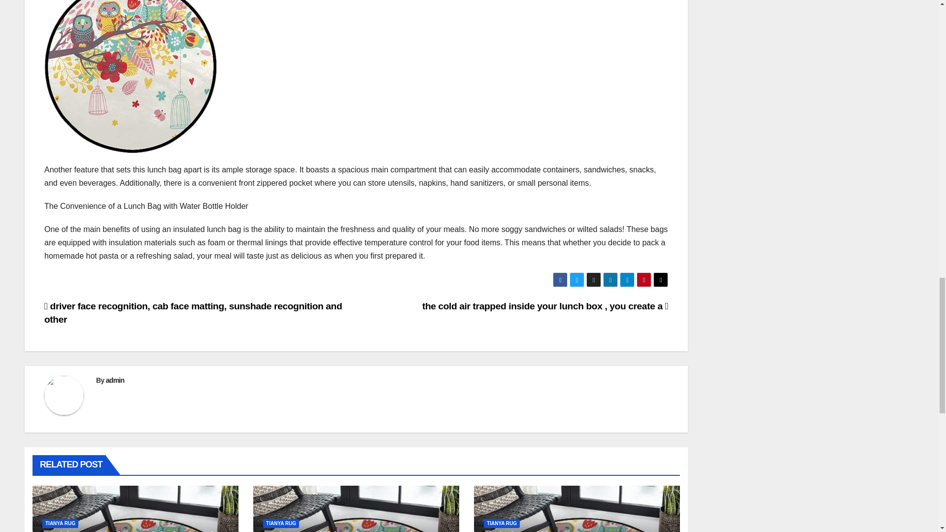 The image size is (946, 532). I want to click on TIANYA RUG, so click(60, 524).